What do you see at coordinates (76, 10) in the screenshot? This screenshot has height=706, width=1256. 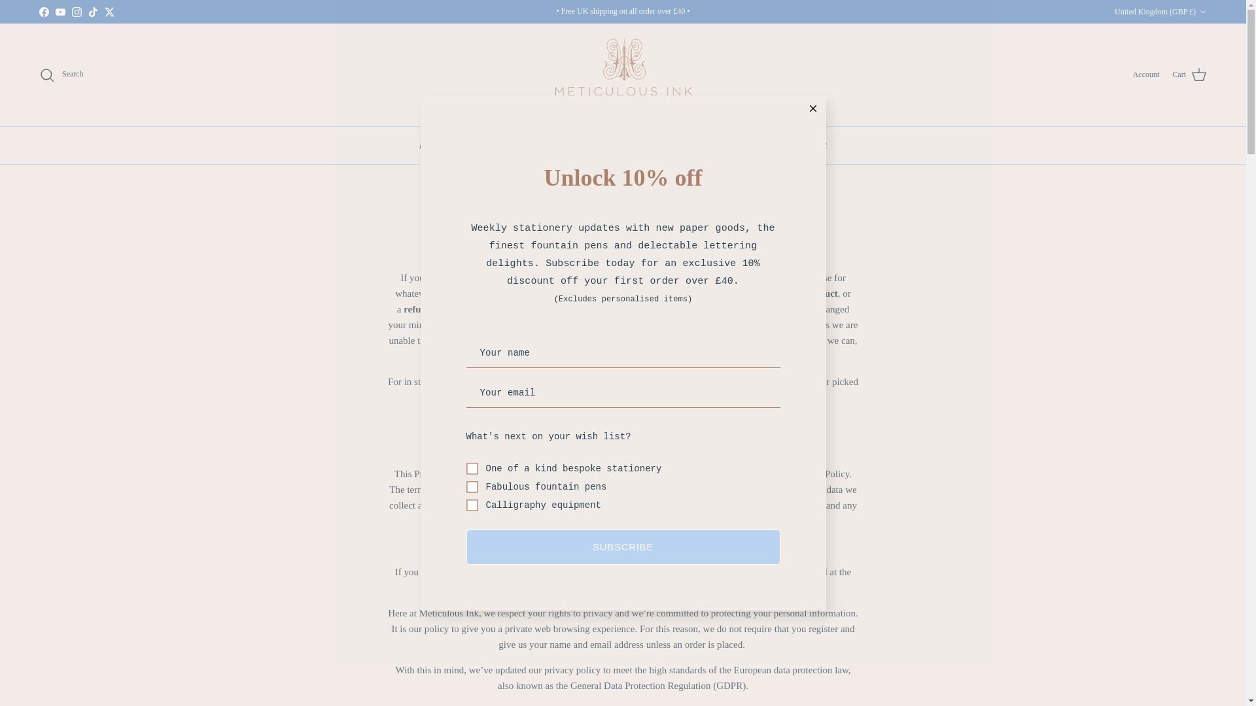 I see `Instagram` at bounding box center [76, 10].